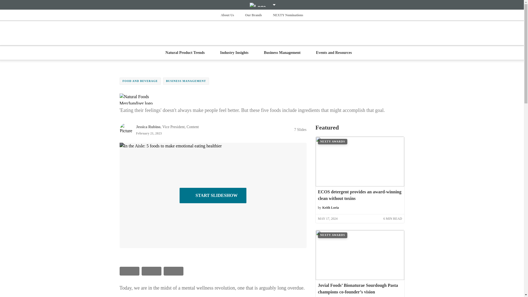 The image size is (528, 297). I want to click on NEXTY Nominations, so click(288, 15).